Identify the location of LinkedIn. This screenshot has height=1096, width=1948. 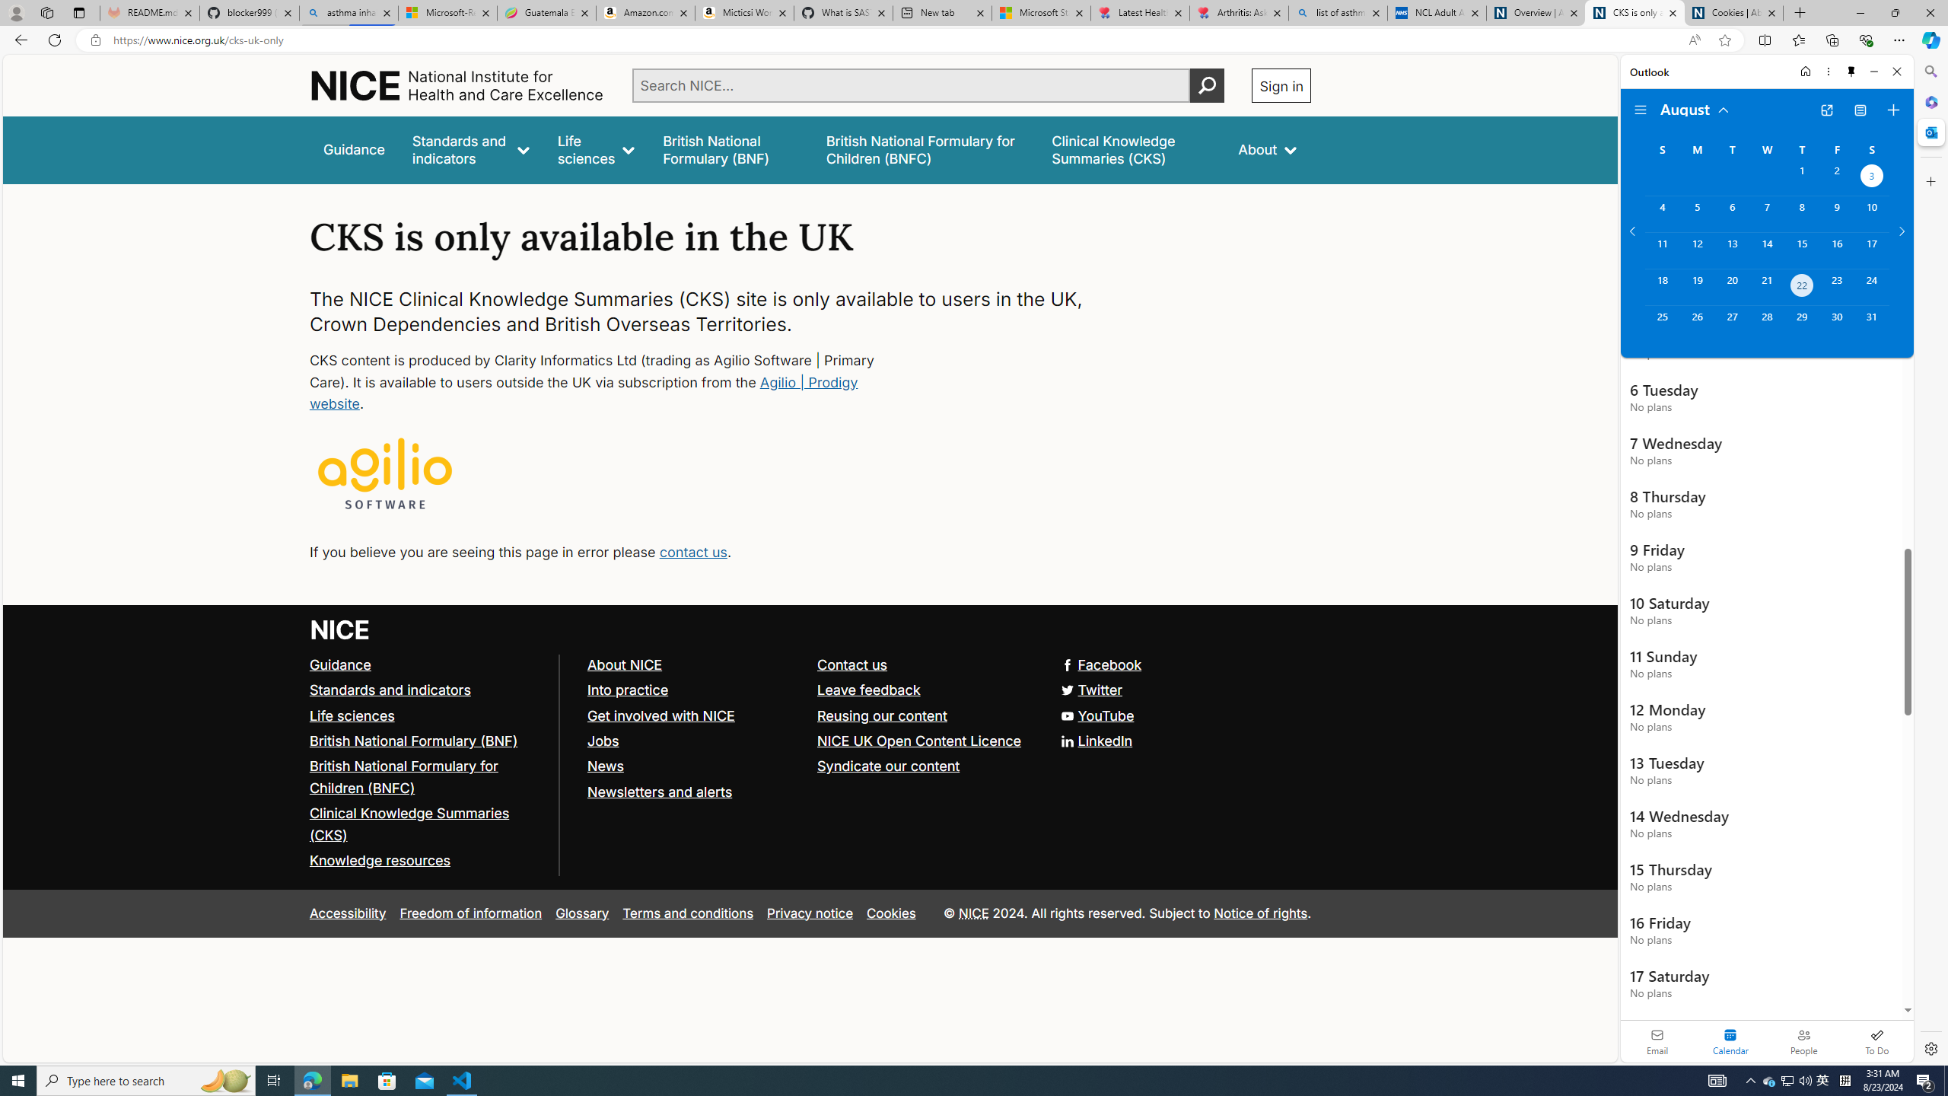
(810, 741).